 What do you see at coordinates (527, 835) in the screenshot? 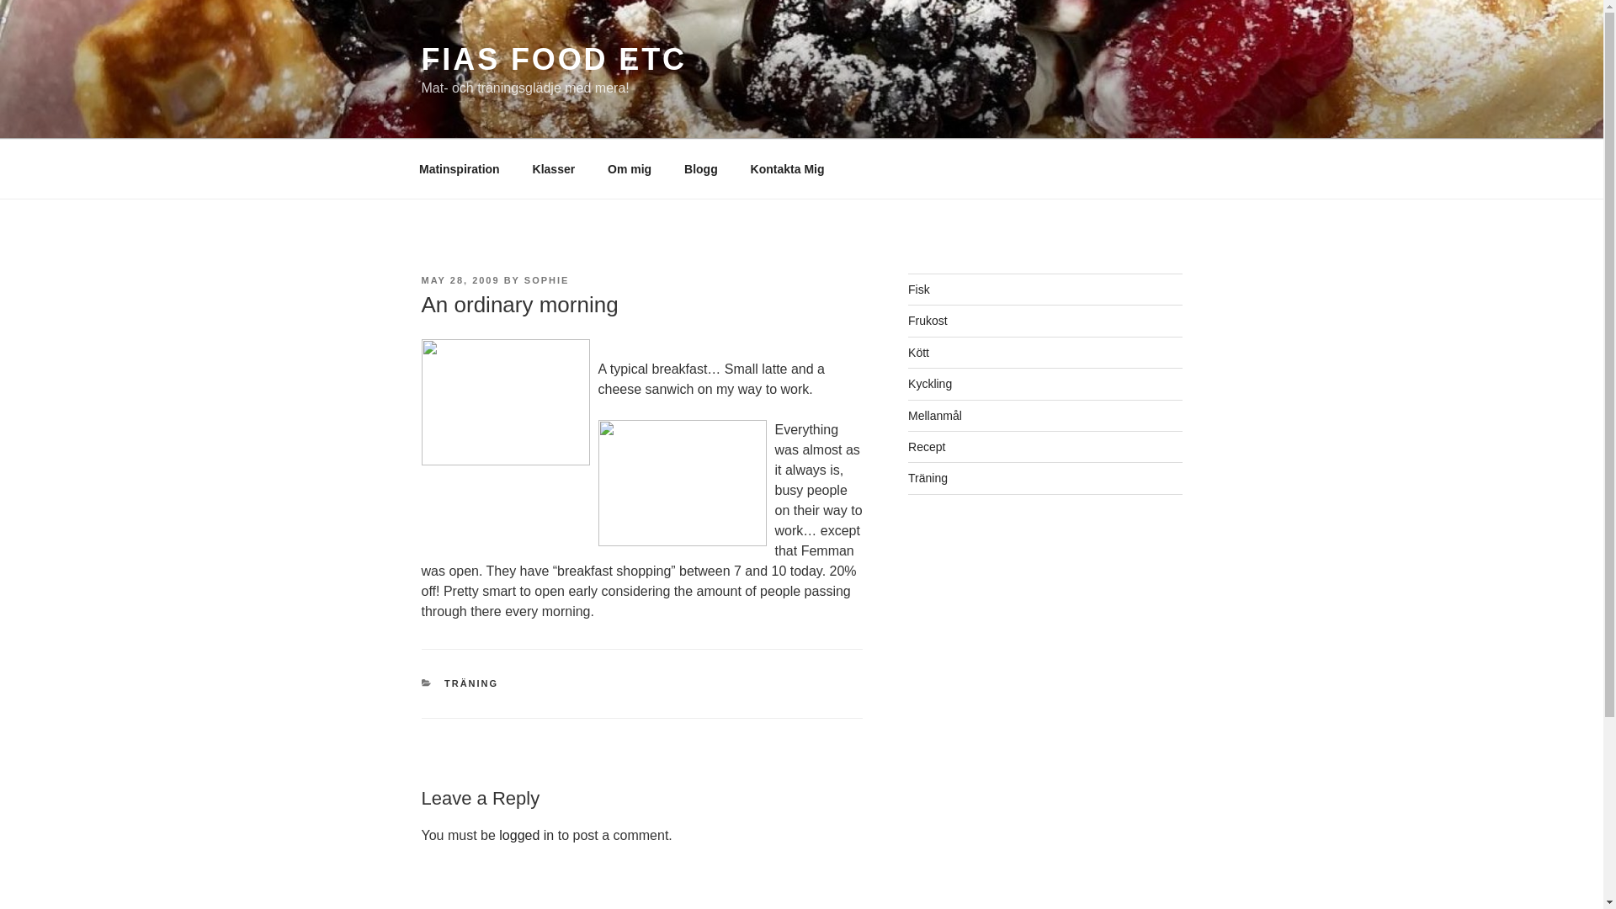
I see `logged in` at bounding box center [527, 835].